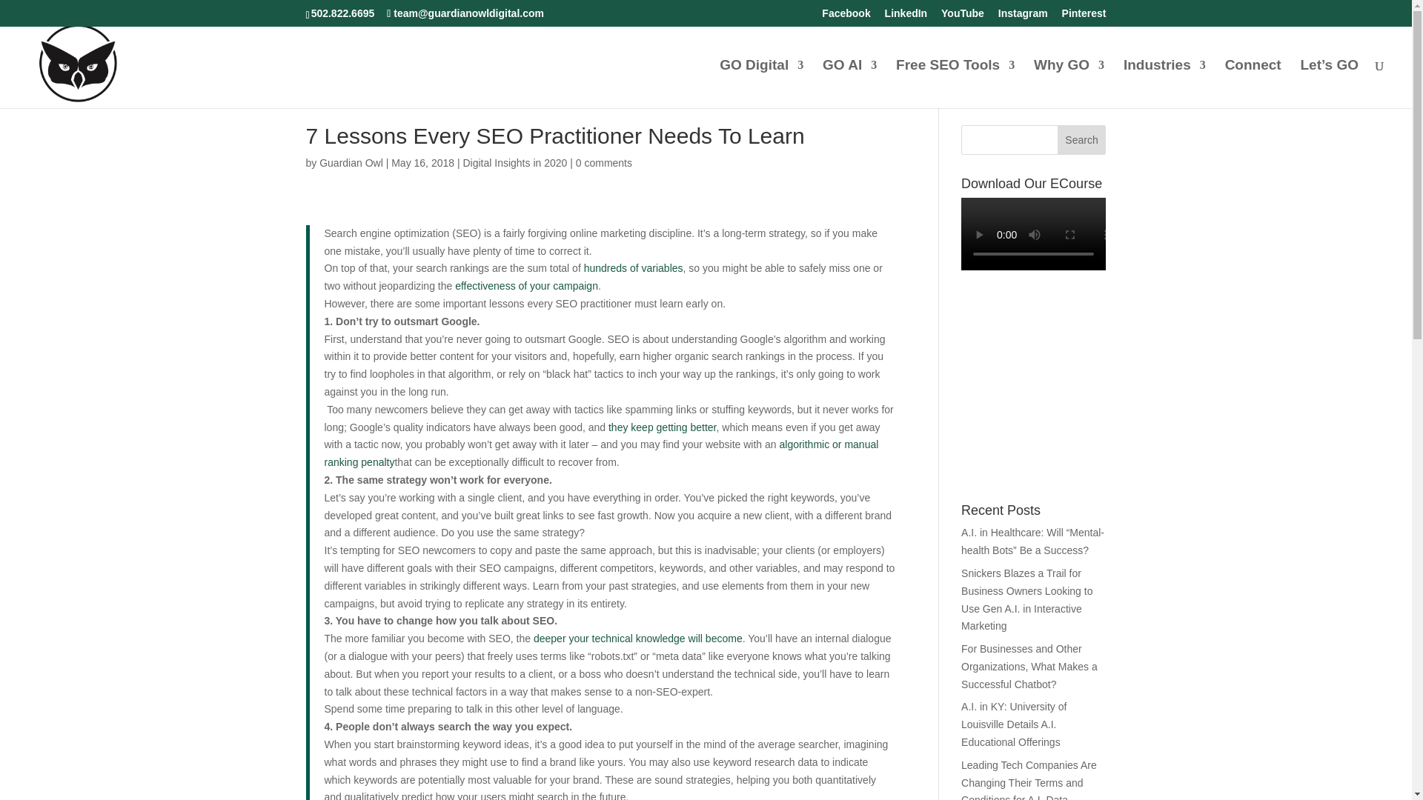 This screenshot has width=1423, height=800. What do you see at coordinates (1069, 84) in the screenshot?
I see `Why GO` at bounding box center [1069, 84].